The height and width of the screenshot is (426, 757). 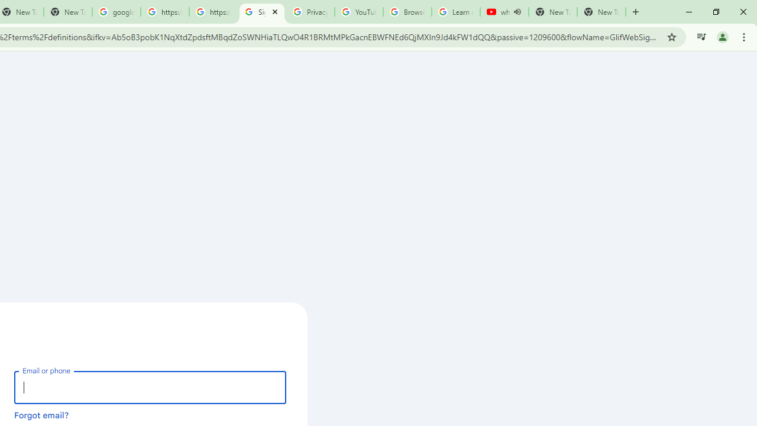 I want to click on Email or phone, so click(x=150, y=387).